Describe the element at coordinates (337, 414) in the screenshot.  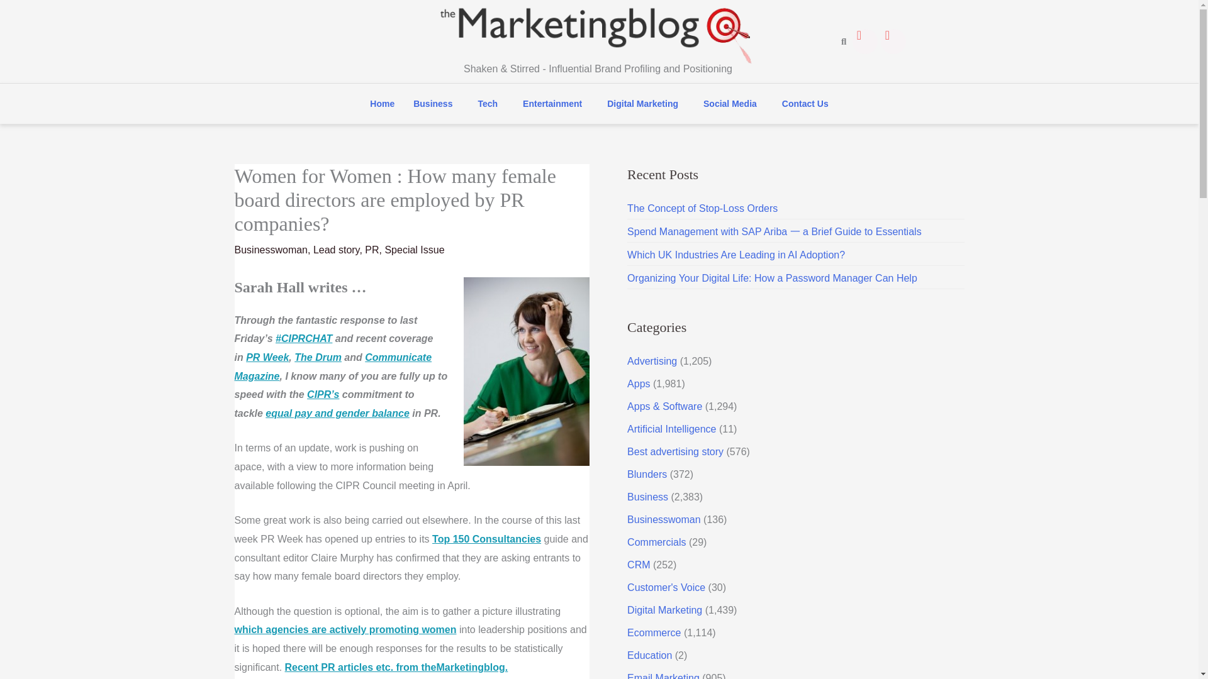
I see `equal pay and gender balance` at that location.